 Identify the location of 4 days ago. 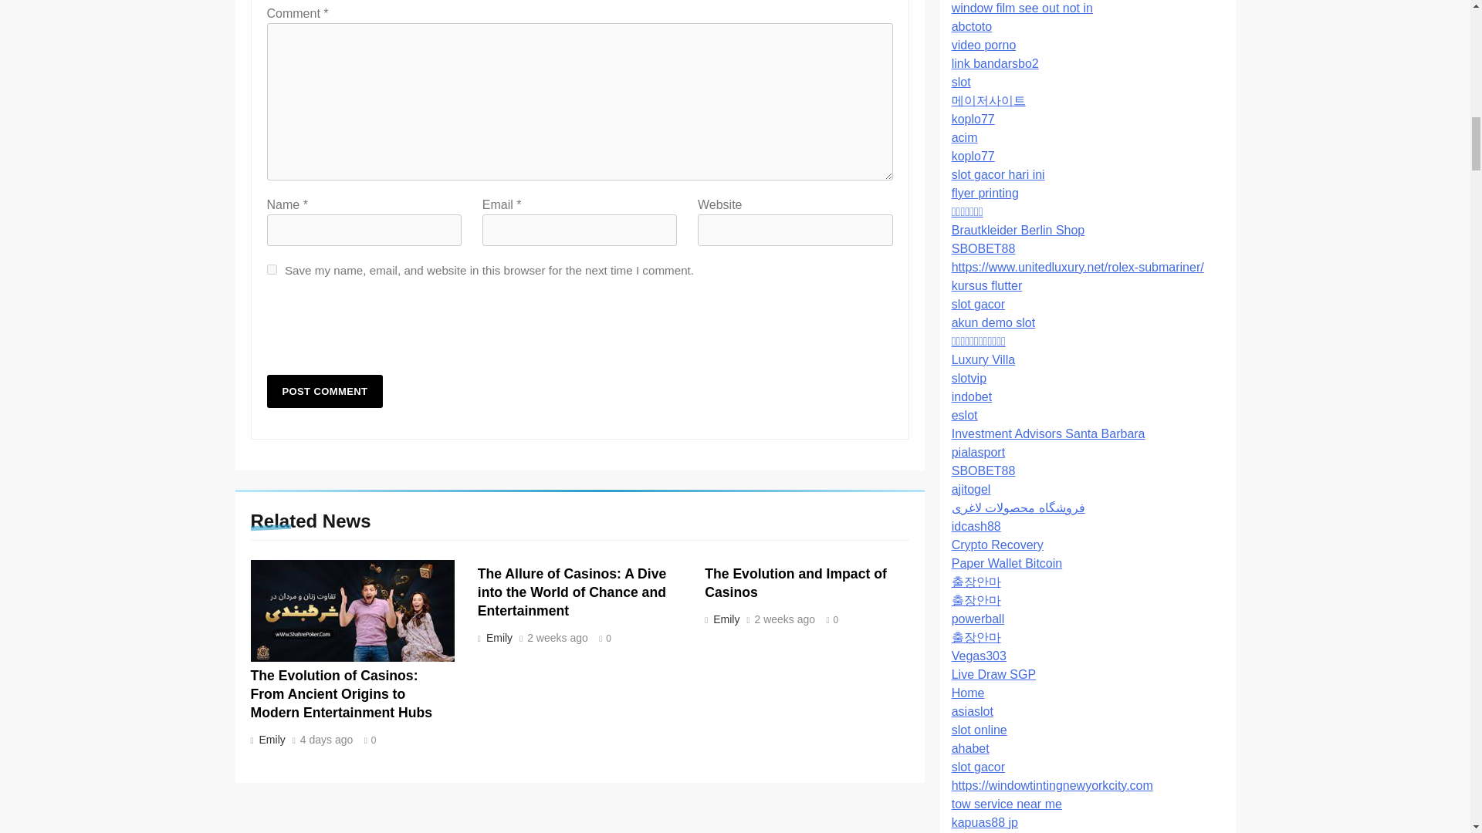
(327, 740).